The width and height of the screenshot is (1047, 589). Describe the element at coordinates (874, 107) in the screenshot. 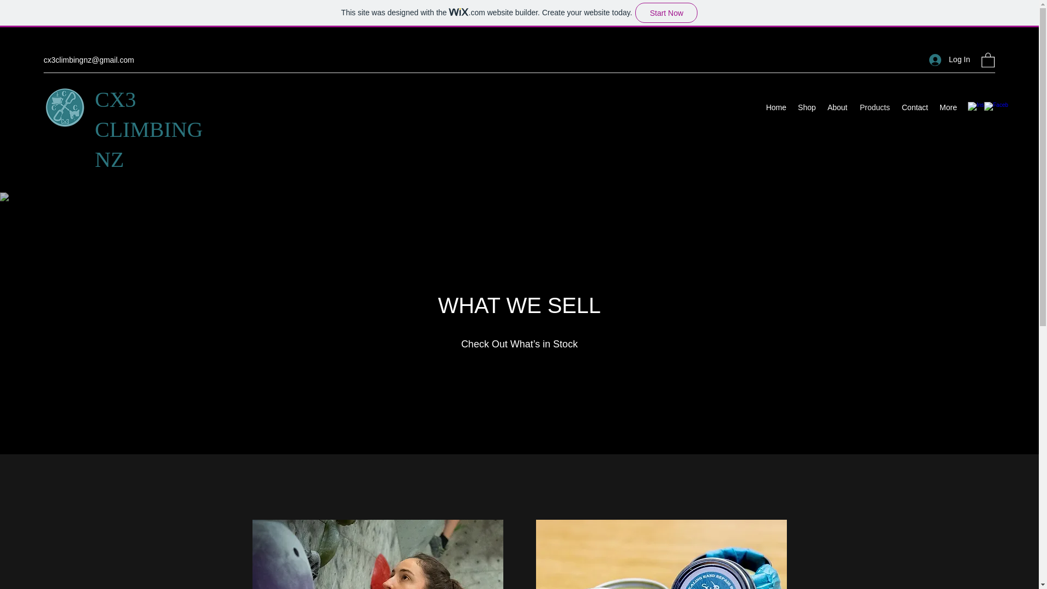

I see `Products` at that location.